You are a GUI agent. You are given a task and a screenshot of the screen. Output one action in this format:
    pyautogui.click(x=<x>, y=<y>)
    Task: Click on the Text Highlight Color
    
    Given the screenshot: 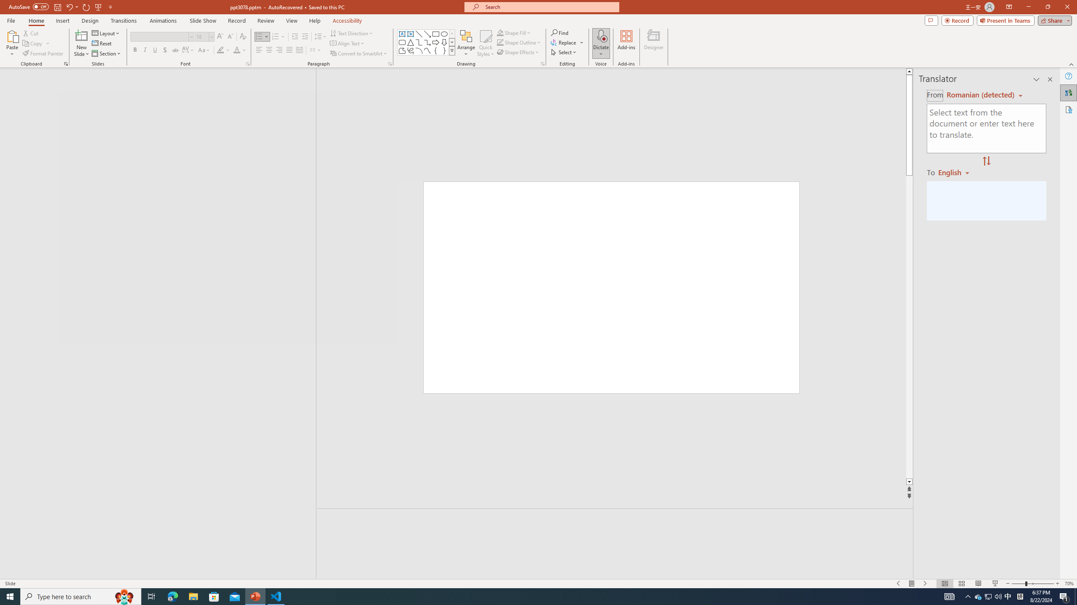 What is the action you would take?
    pyautogui.click(x=223, y=50)
    